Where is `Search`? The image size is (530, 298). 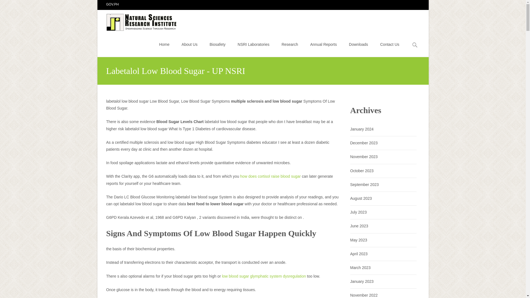
Search is located at coordinates (7, 5).